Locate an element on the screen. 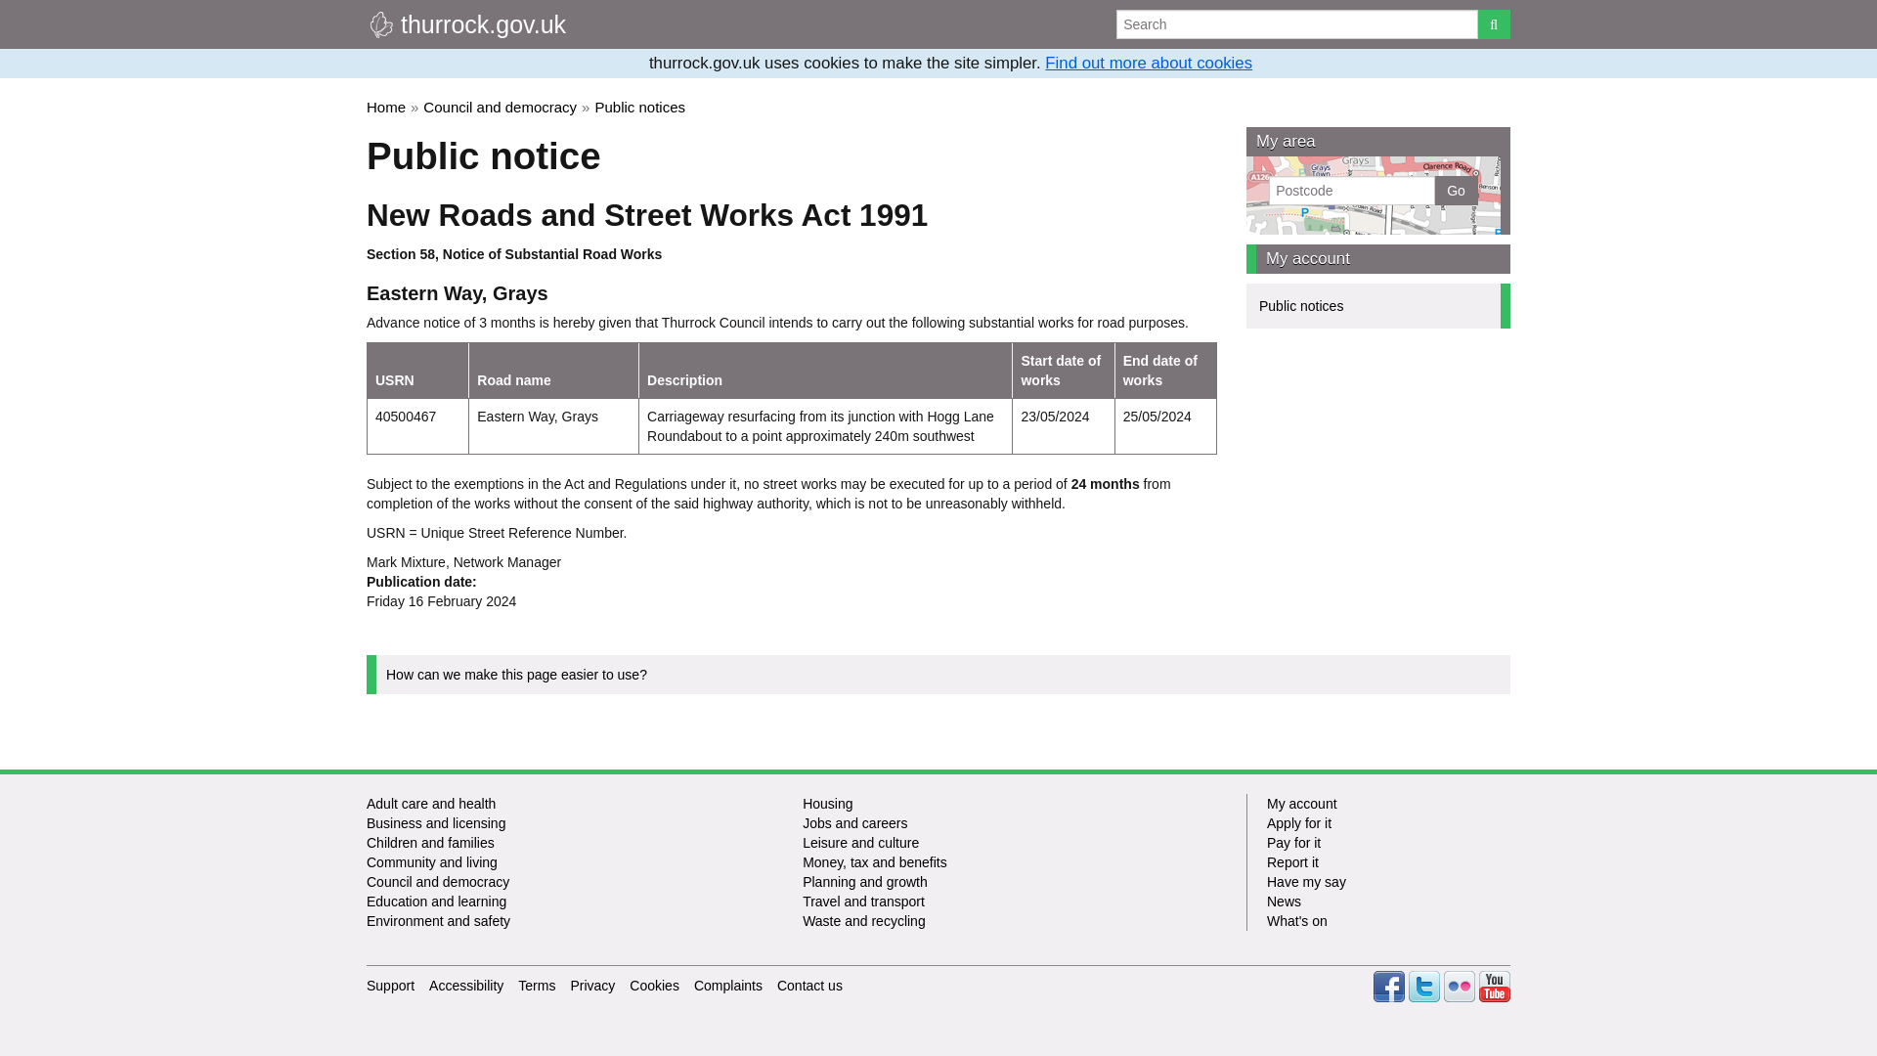 The width and height of the screenshot is (1877, 1056). Privacy is located at coordinates (592, 986).